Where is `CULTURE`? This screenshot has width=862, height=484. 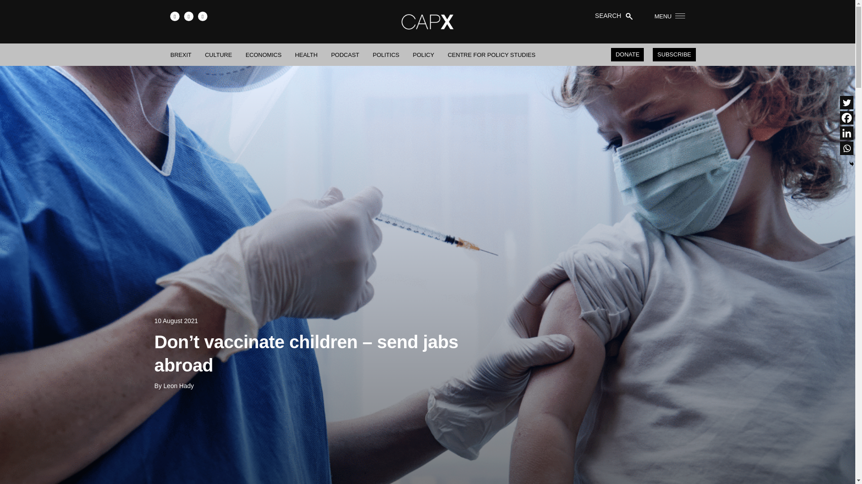
CULTURE is located at coordinates (218, 55).